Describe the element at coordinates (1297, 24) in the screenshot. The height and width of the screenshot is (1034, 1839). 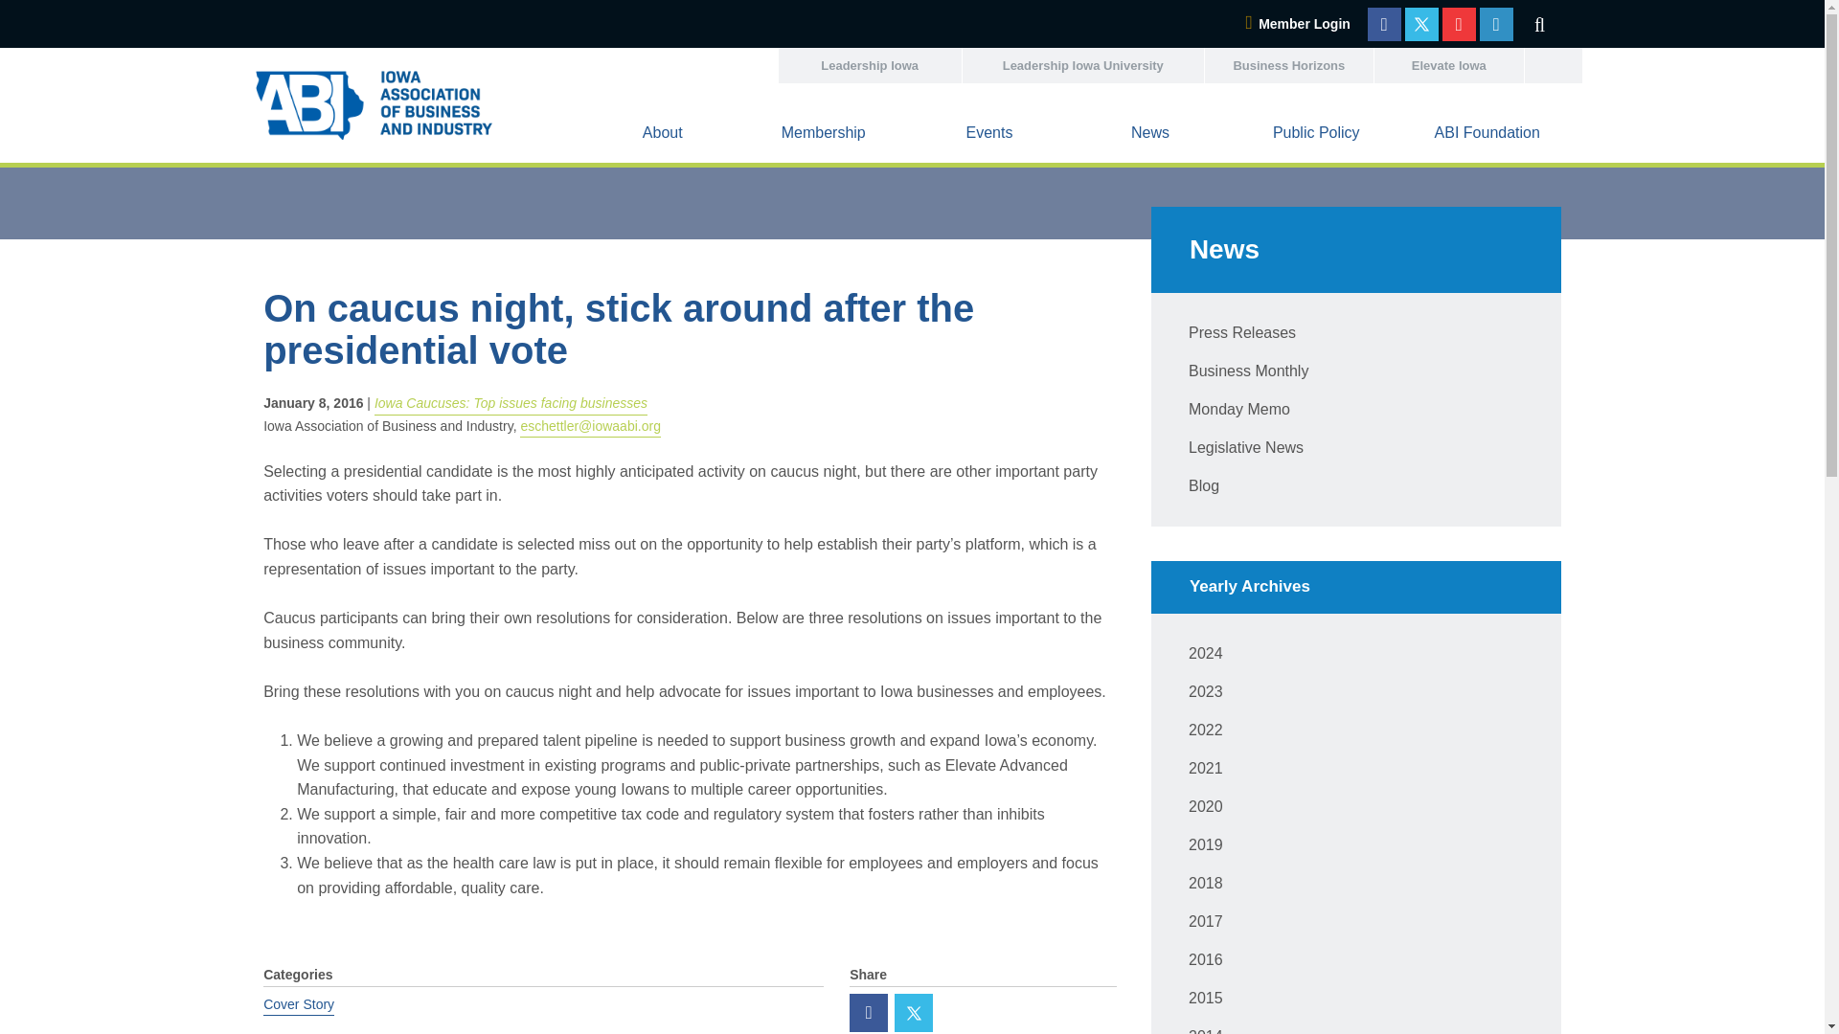
I see `Member login` at that location.